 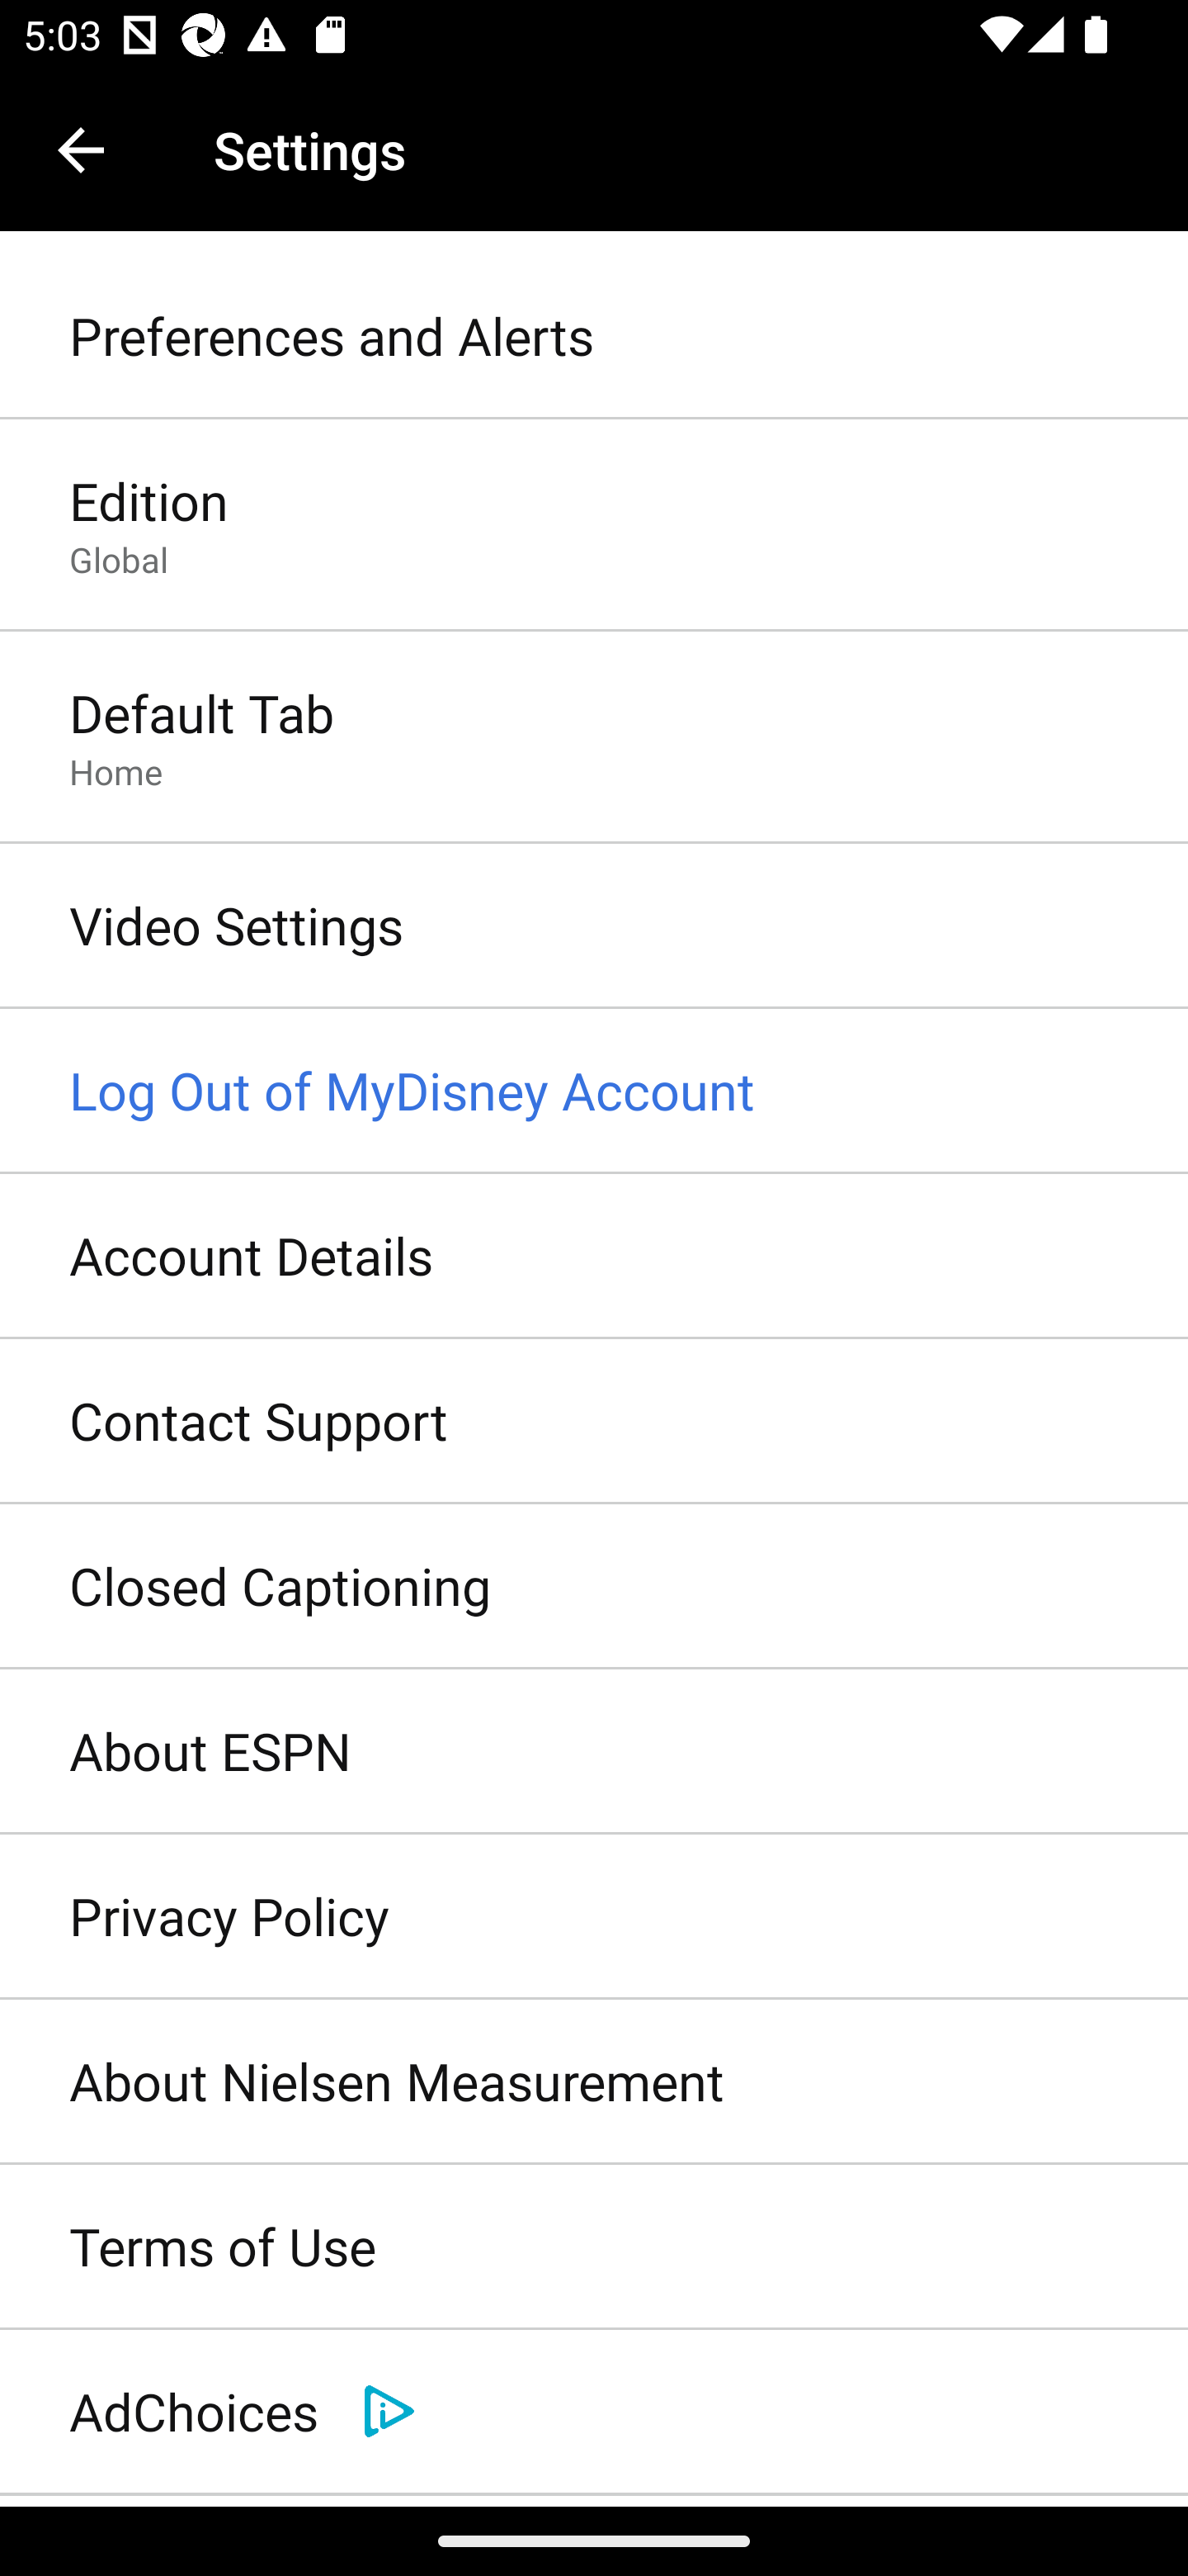 I want to click on Edition Global, so click(x=594, y=527).